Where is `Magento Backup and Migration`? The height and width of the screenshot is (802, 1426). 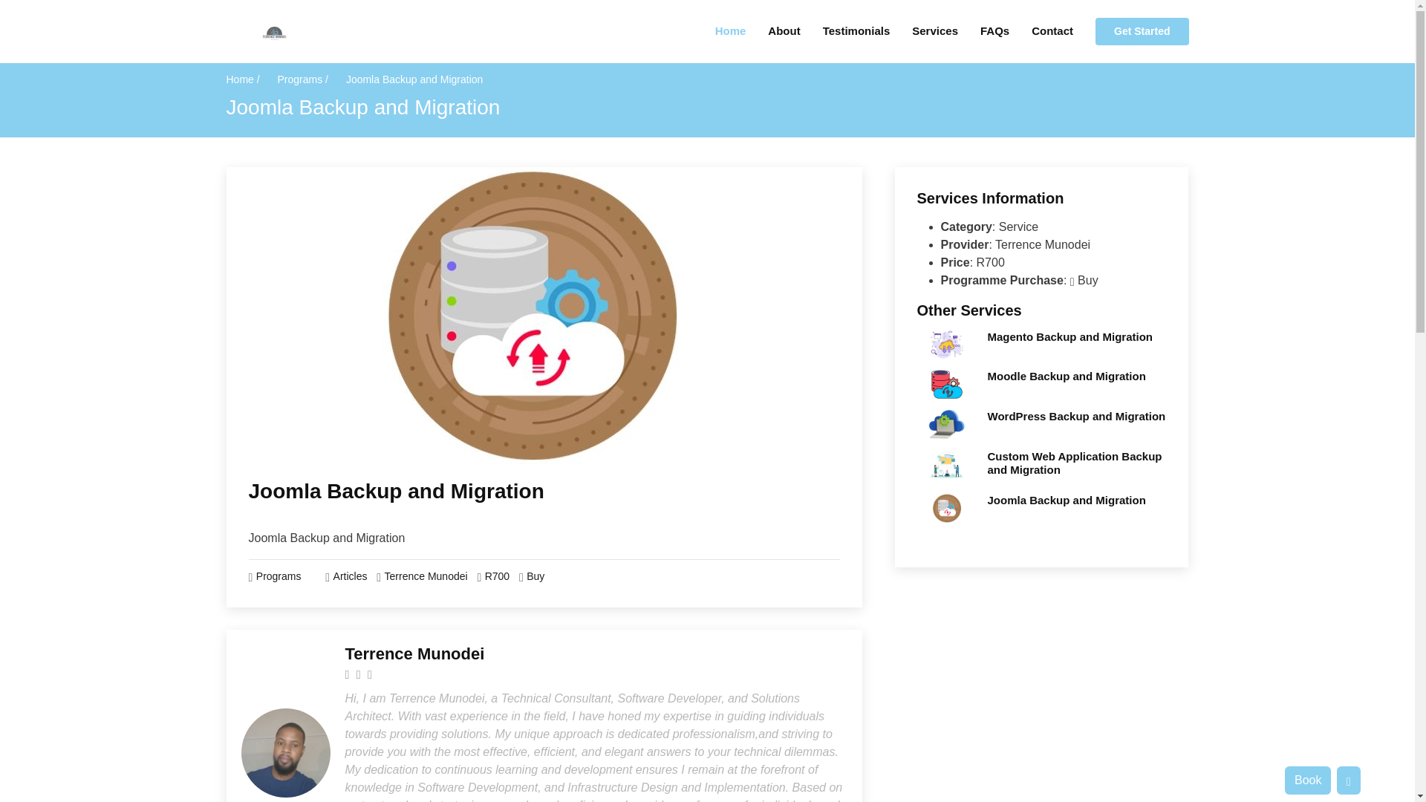
Magento Backup and Migration is located at coordinates (1071, 336).